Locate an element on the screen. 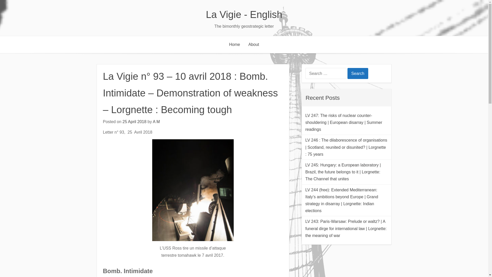 This screenshot has width=492, height=277. About is located at coordinates (254, 45).